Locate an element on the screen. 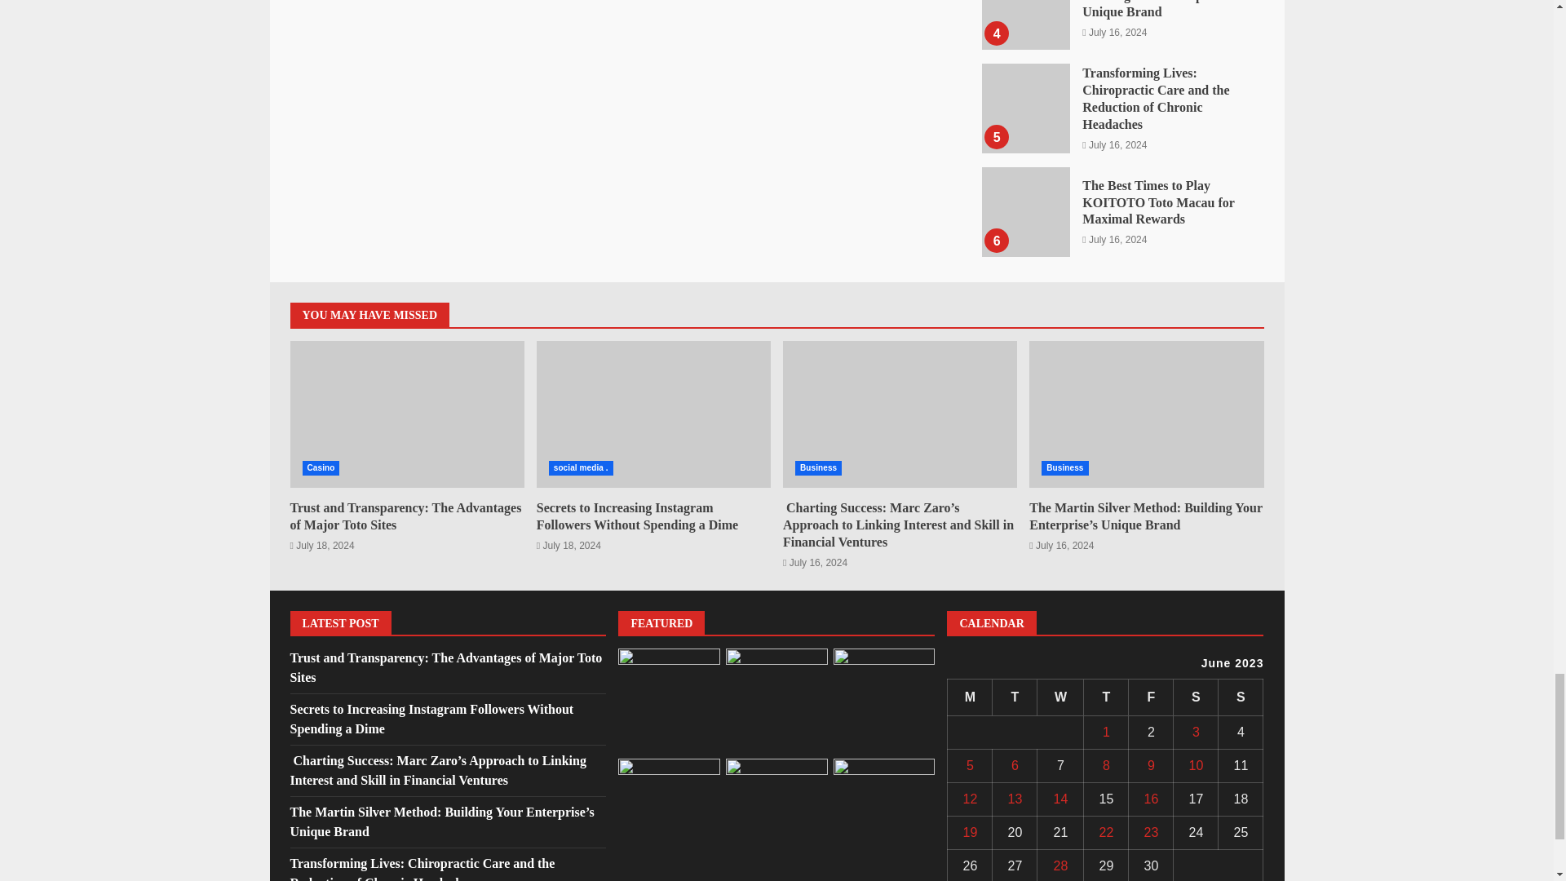 Image resolution: width=1566 pixels, height=881 pixels. Friday is located at coordinates (1151, 697).